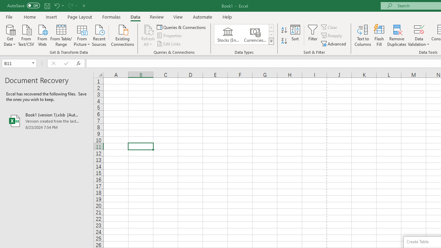 This screenshot has width=441, height=248. What do you see at coordinates (169, 43) in the screenshot?
I see `Edit Links` at bounding box center [169, 43].